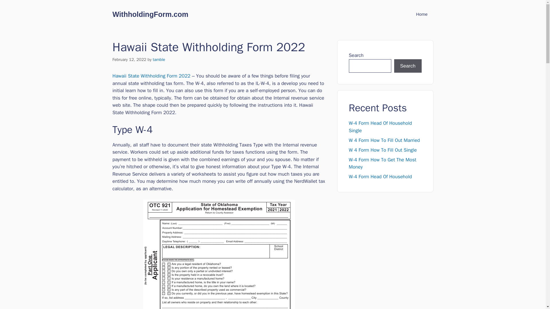  Describe the element at coordinates (384, 140) in the screenshot. I see `W 4 Form How To Fill Out Married` at that location.